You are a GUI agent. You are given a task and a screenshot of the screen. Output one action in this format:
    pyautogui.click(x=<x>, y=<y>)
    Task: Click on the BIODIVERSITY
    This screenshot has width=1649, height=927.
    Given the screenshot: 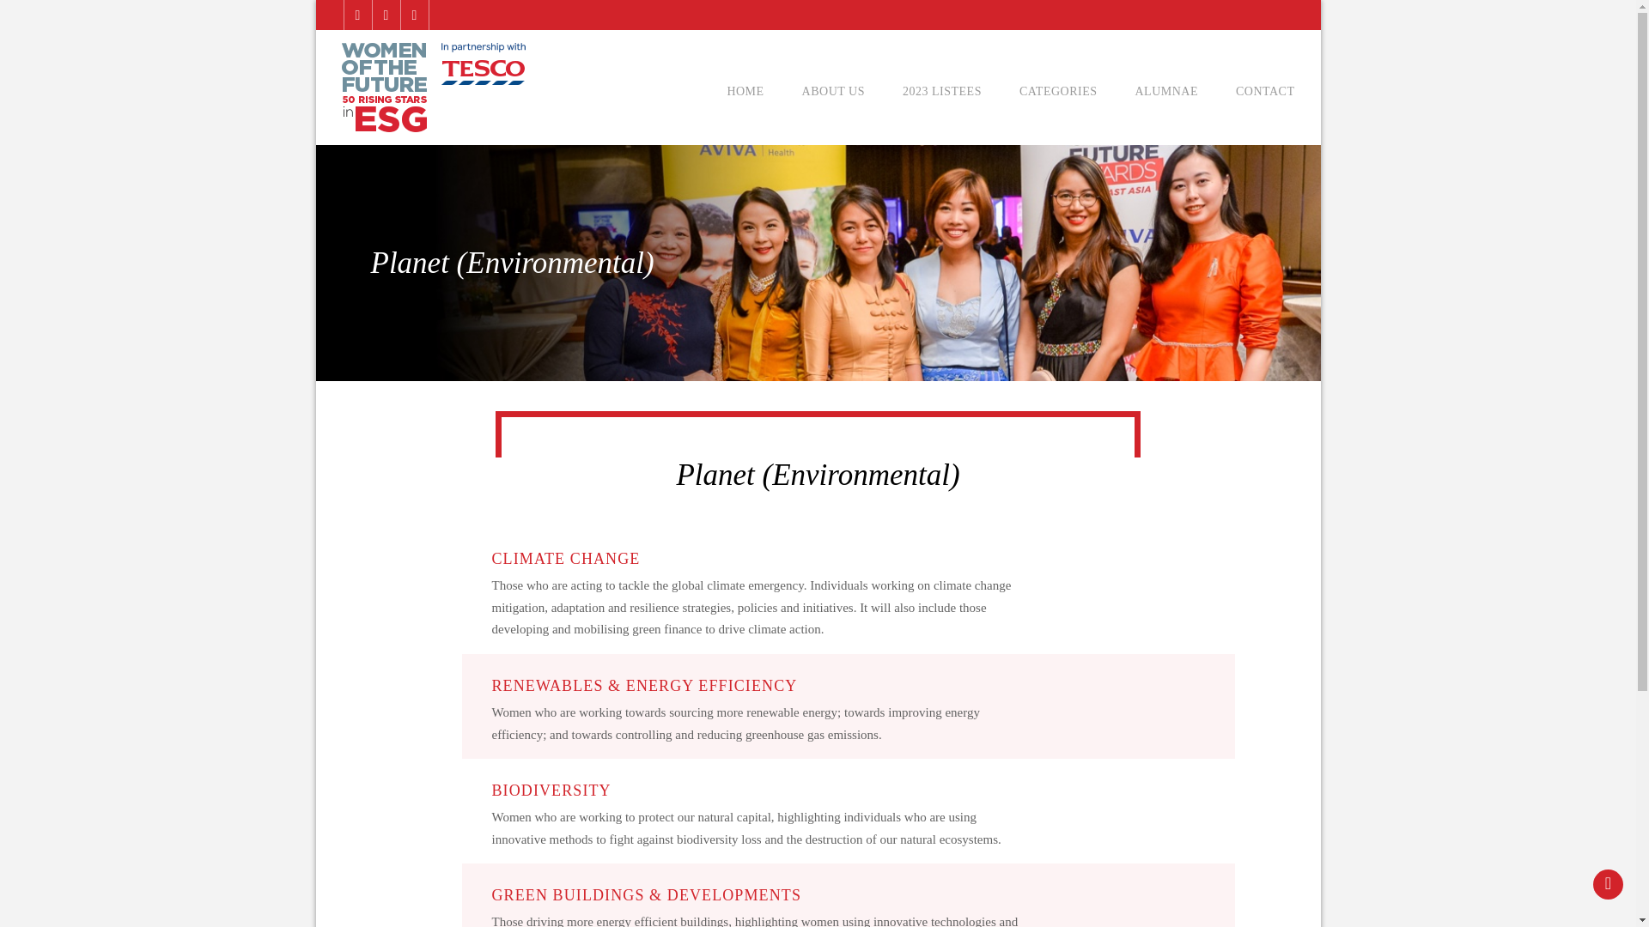 What is the action you would take?
    pyautogui.click(x=551, y=790)
    